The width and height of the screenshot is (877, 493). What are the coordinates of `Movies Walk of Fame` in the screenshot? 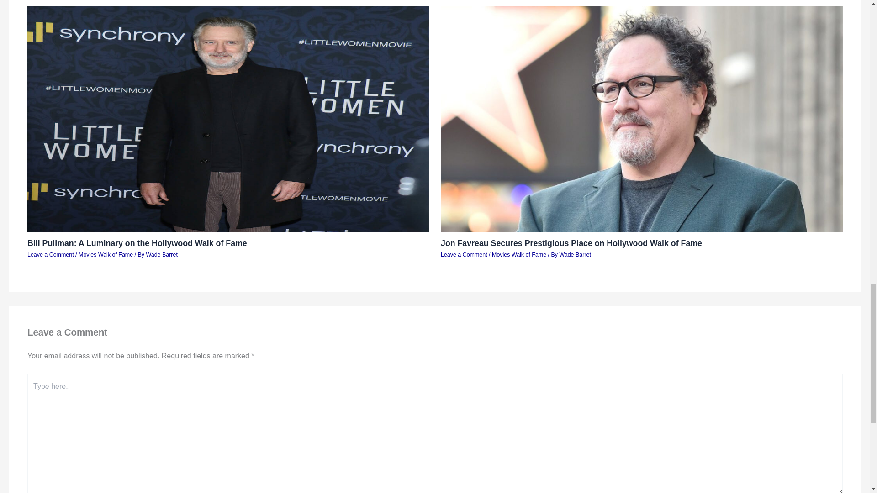 It's located at (519, 254).